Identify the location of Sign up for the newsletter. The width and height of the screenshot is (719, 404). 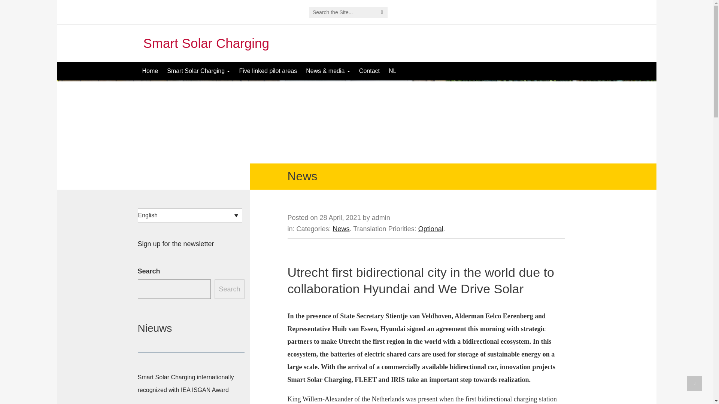
(176, 244).